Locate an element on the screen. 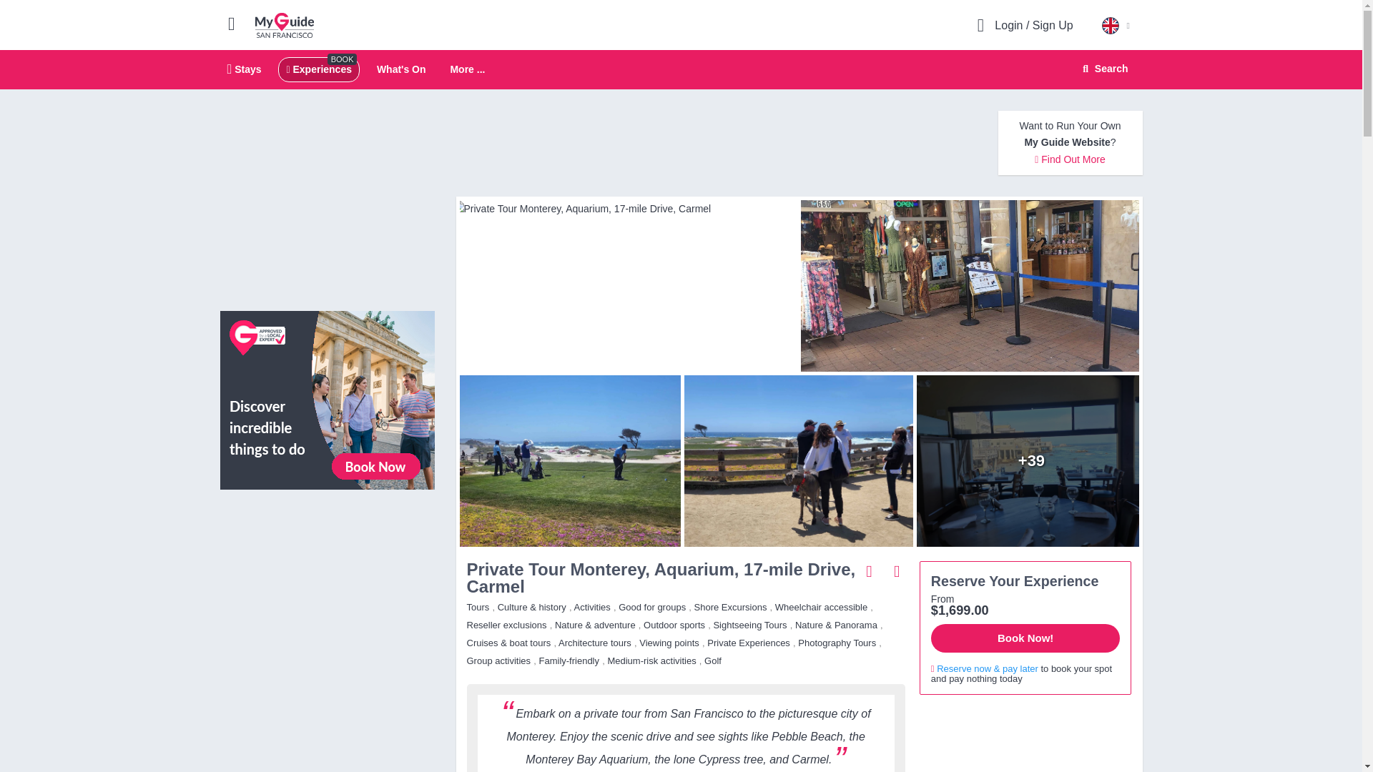 Image resolution: width=1373 pixels, height=772 pixels. What's On is located at coordinates (400, 69).